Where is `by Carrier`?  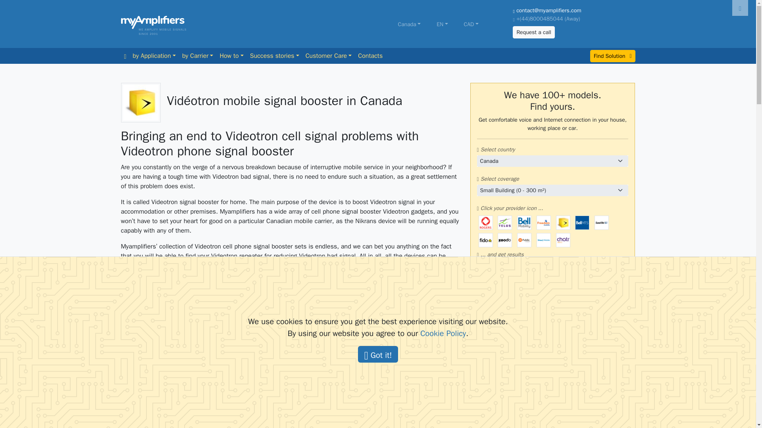
by Carrier is located at coordinates (198, 55).